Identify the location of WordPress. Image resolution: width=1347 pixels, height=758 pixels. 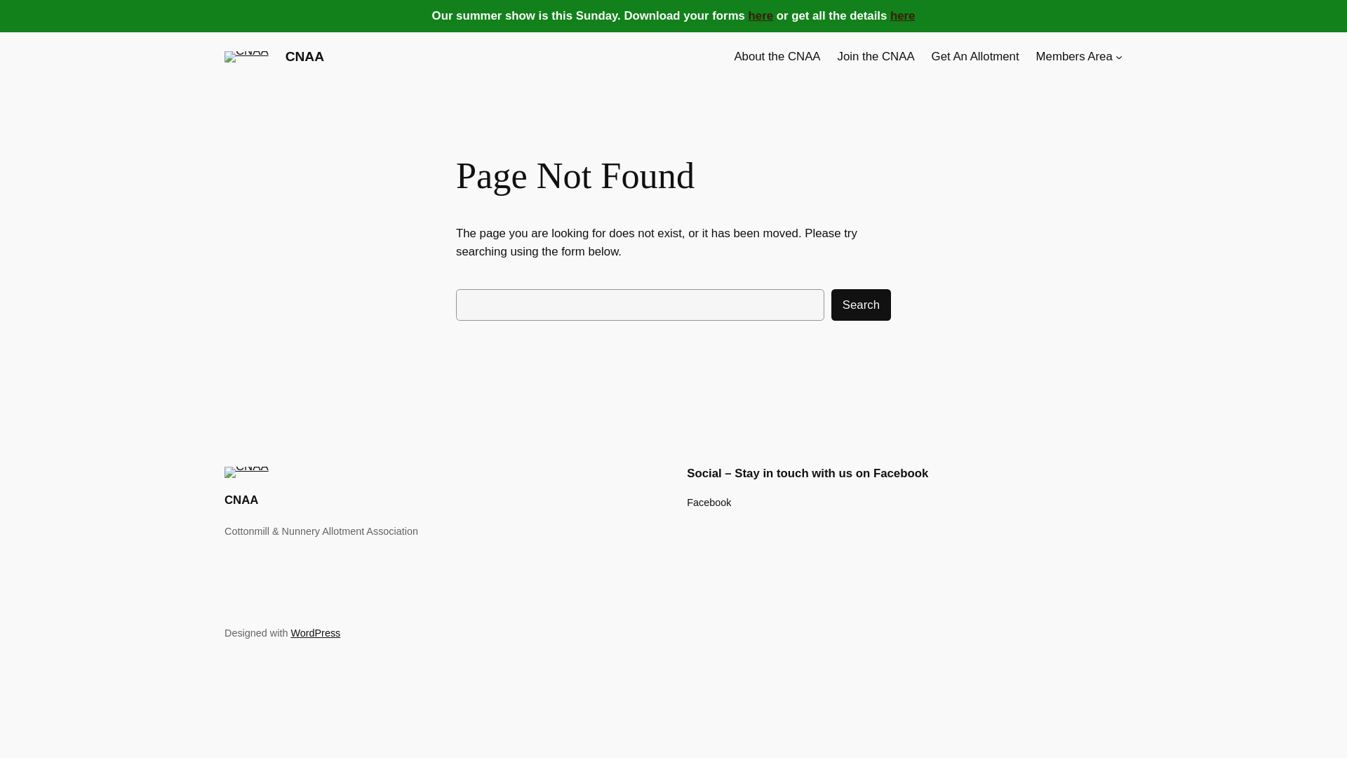
(316, 633).